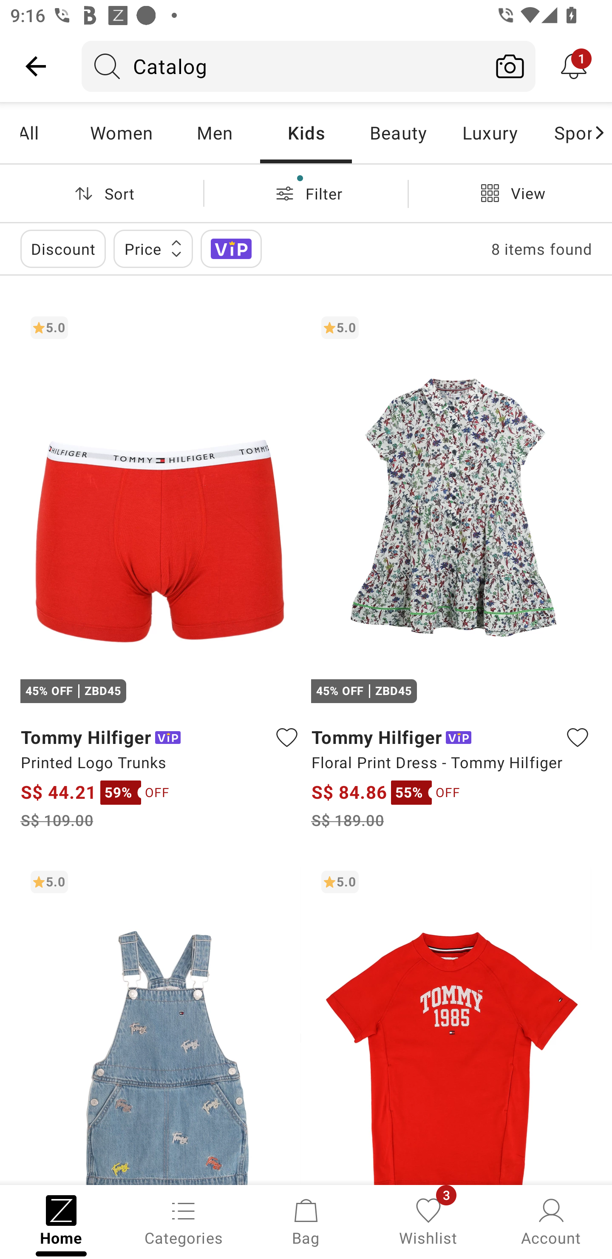 The width and height of the screenshot is (612, 1259). I want to click on Men, so click(214, 133).